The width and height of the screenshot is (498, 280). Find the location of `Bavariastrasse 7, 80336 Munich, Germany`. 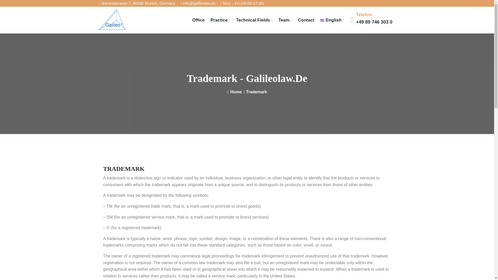

Bavariastrasse 7, 80336 Munich, Germany is located at coordinates (137, 3).